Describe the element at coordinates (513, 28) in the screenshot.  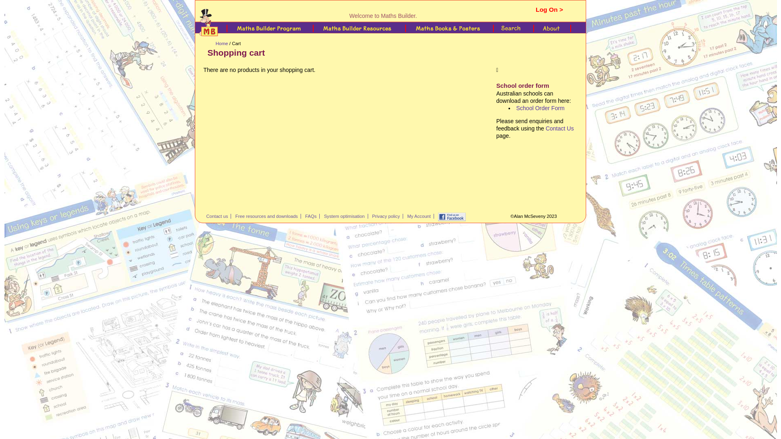
I see `Search` at that location.